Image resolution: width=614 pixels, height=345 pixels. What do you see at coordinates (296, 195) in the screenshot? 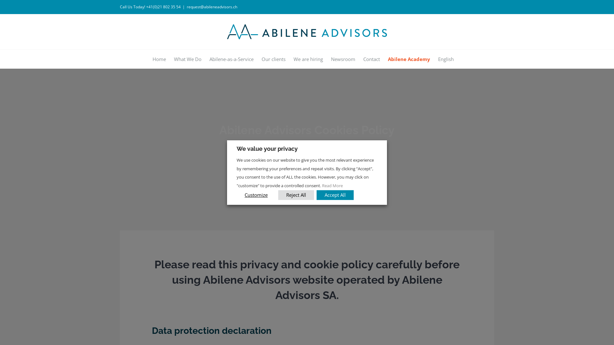
I see `Reject All` at bounding box center [296, 195].